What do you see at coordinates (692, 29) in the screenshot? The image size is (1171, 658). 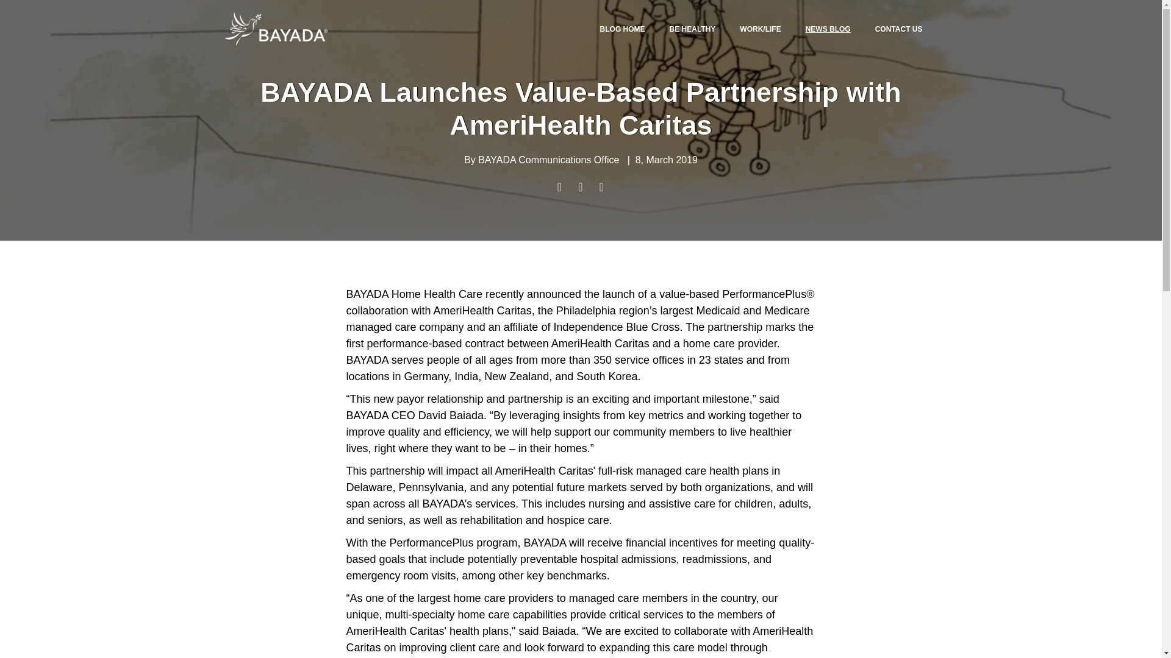 I see `BE HEALTHY` at bounding box center [692, 29].